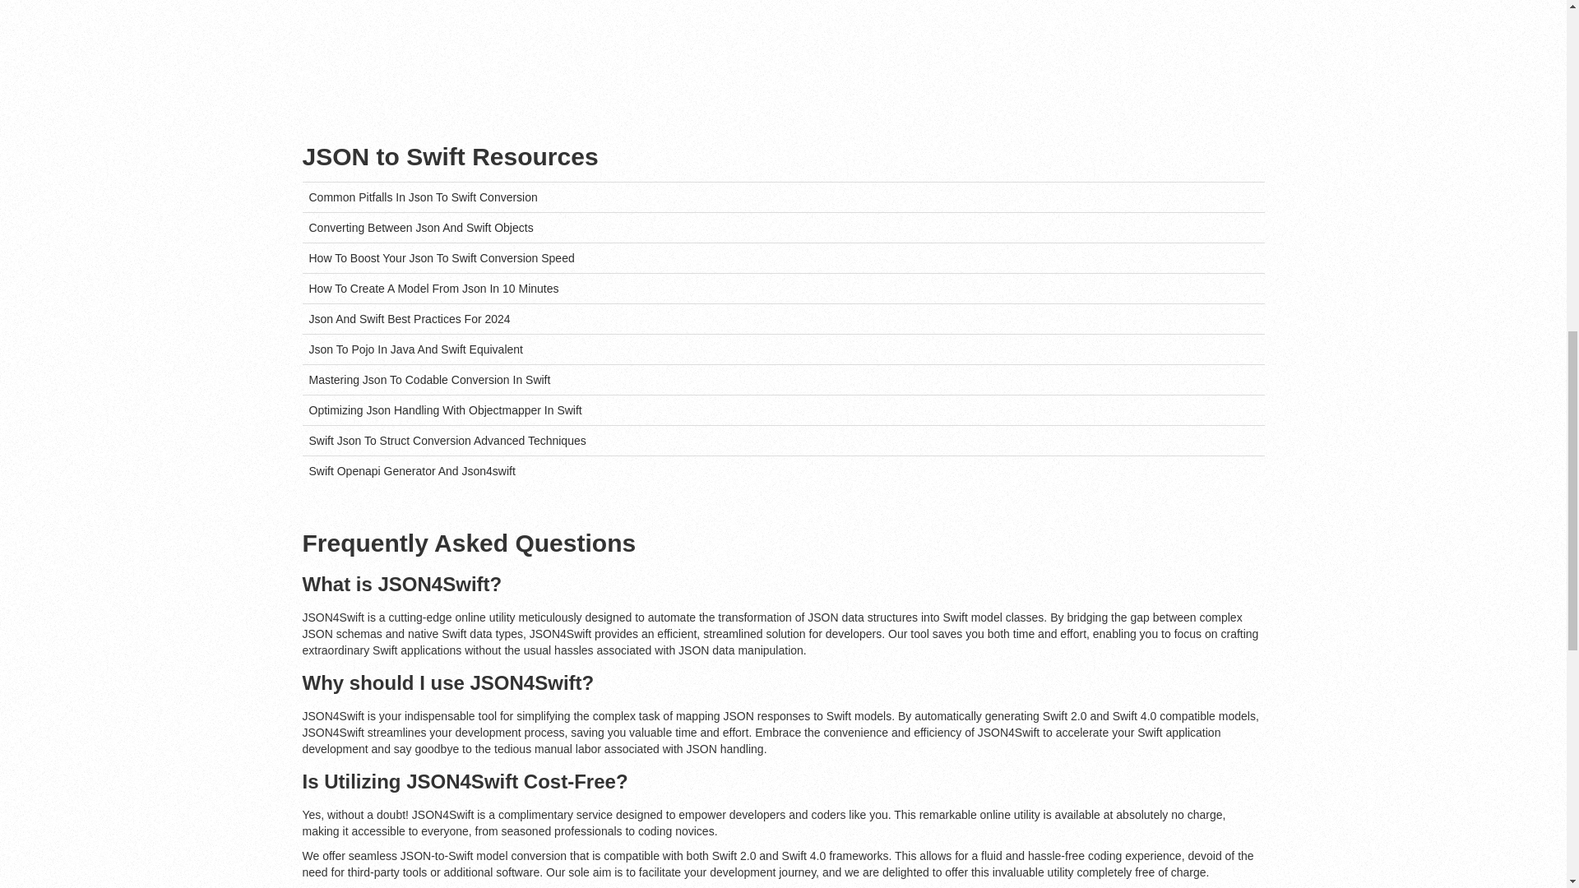 The image size is (1579, 888). What do you see at coordinates (442, 257) in the screenshot?
I see `How To Boost Your Json To Swift Conversion Speed` at bounding box center [442, 257].